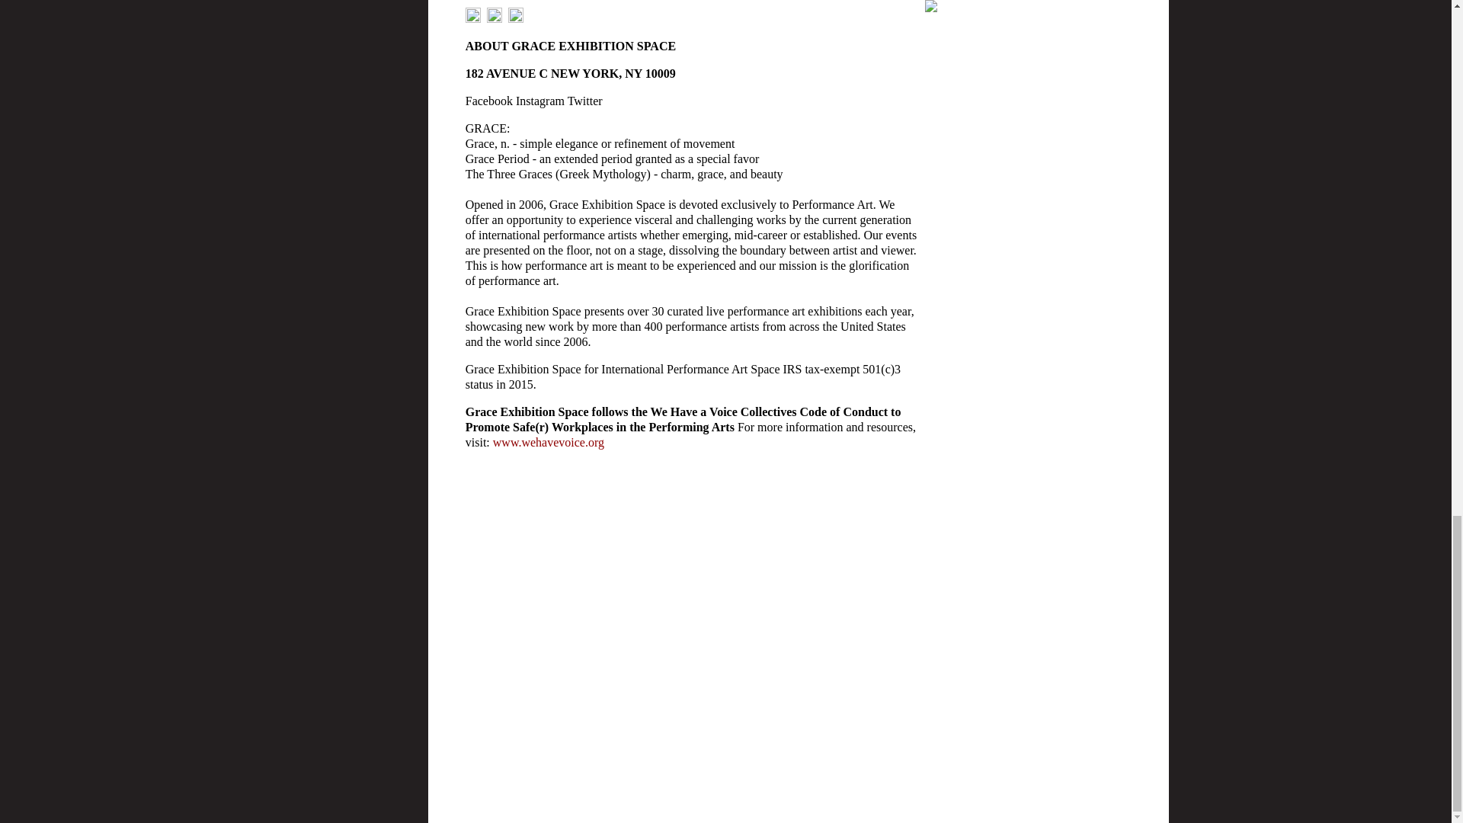  What do you see at coordinates (549, 442) in the screenshot?
I see `www.wehavevoice.org` at bounding box center [549, 442].